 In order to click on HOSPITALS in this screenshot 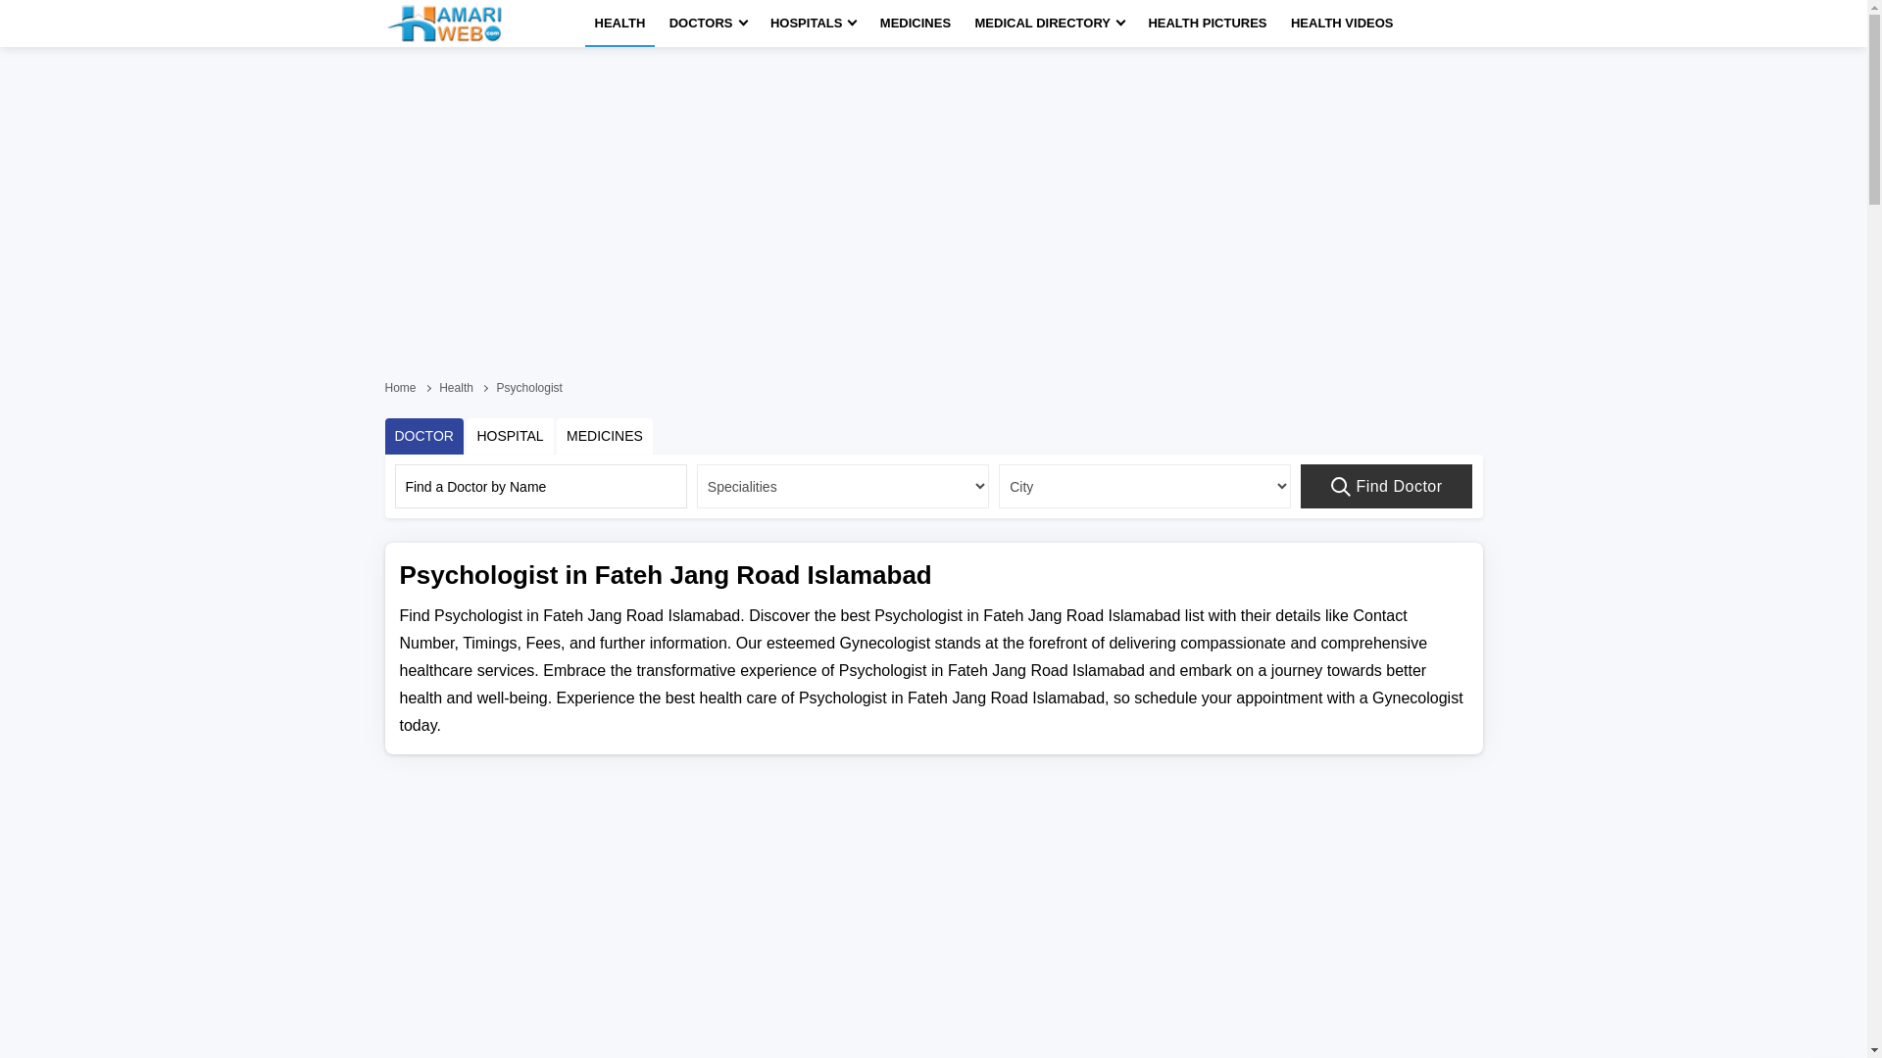, I will do `click(813, 24)`.